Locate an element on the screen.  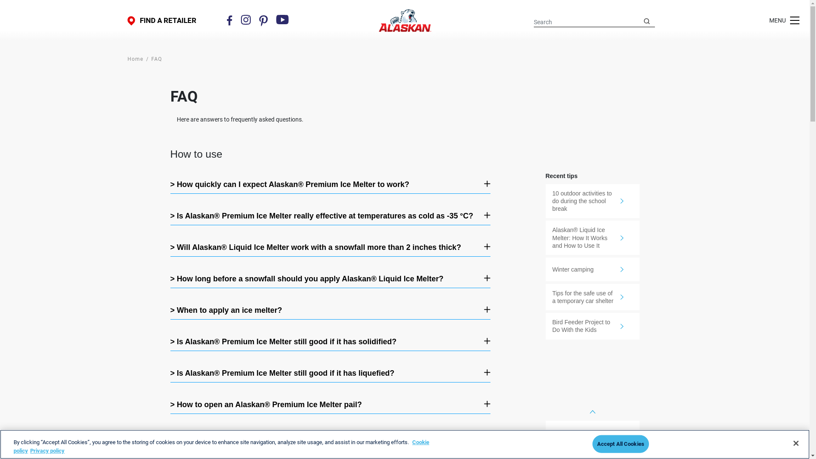
Search is located at coordinates (647, 21).